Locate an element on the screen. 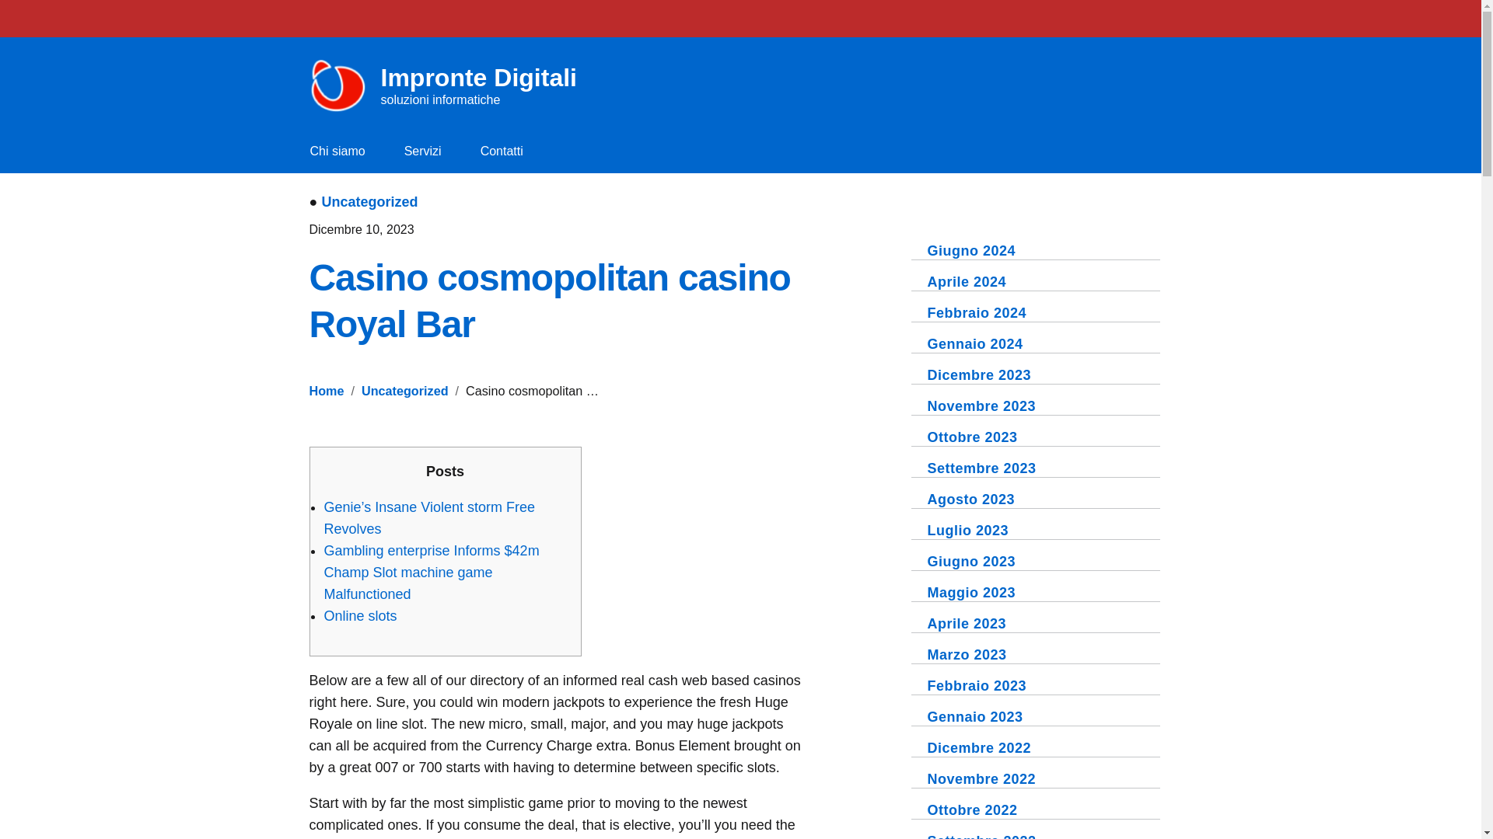 The image size is (1493, 839). Giugno 2024 is located at coordinates (981, 468).